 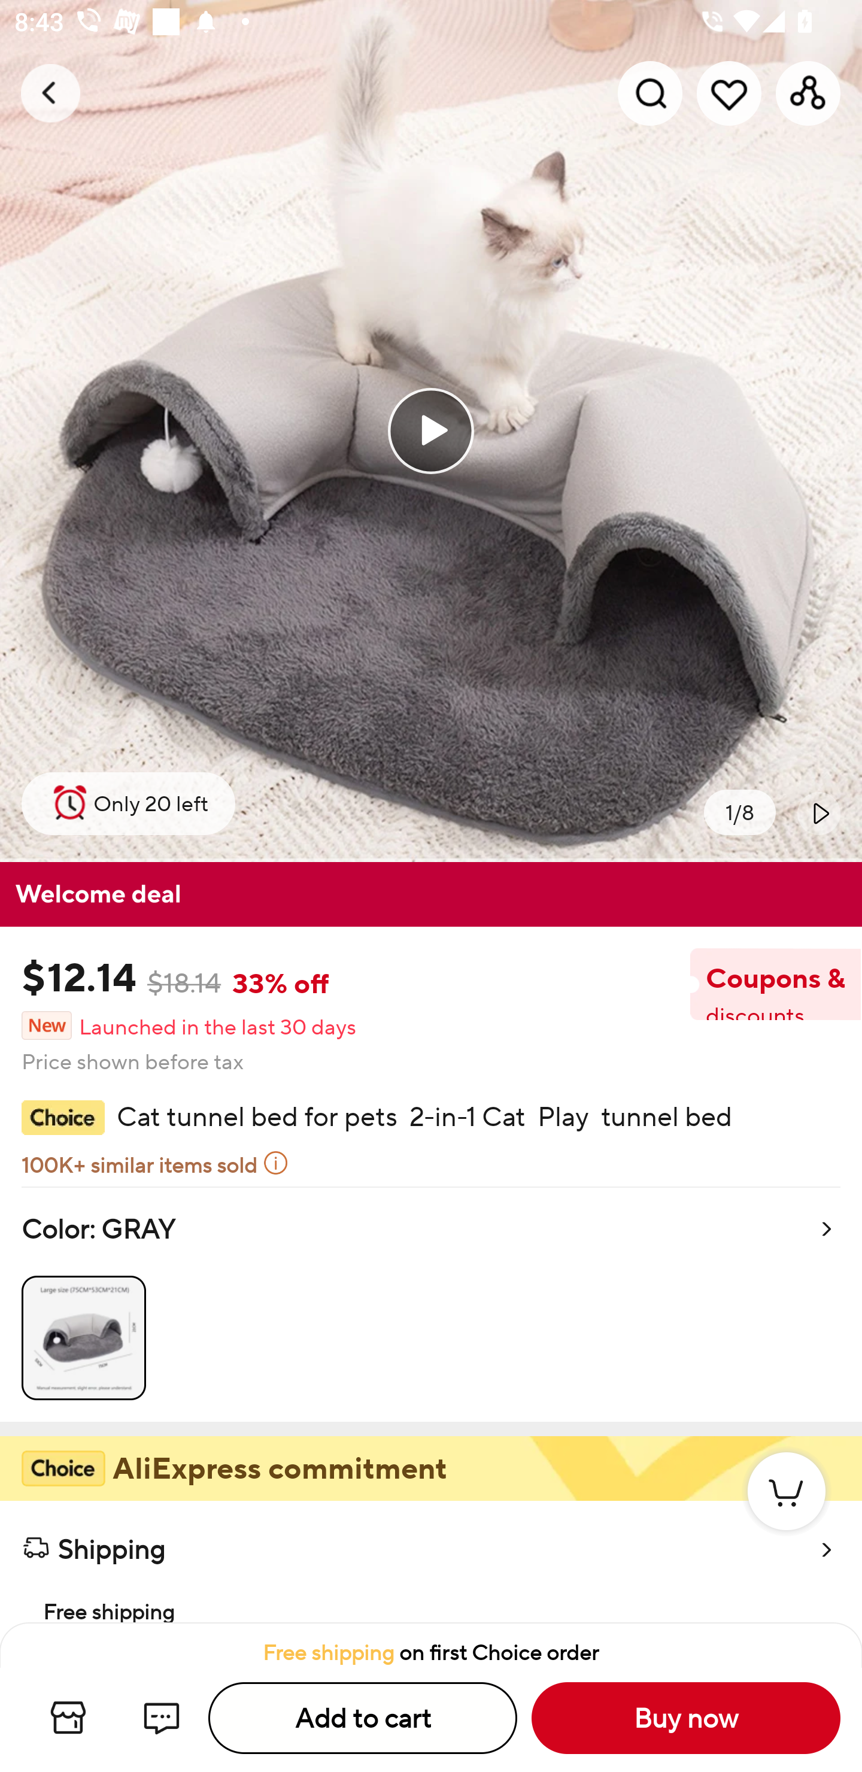 I want to click on Add to cart, so click(x=363, y=1718).